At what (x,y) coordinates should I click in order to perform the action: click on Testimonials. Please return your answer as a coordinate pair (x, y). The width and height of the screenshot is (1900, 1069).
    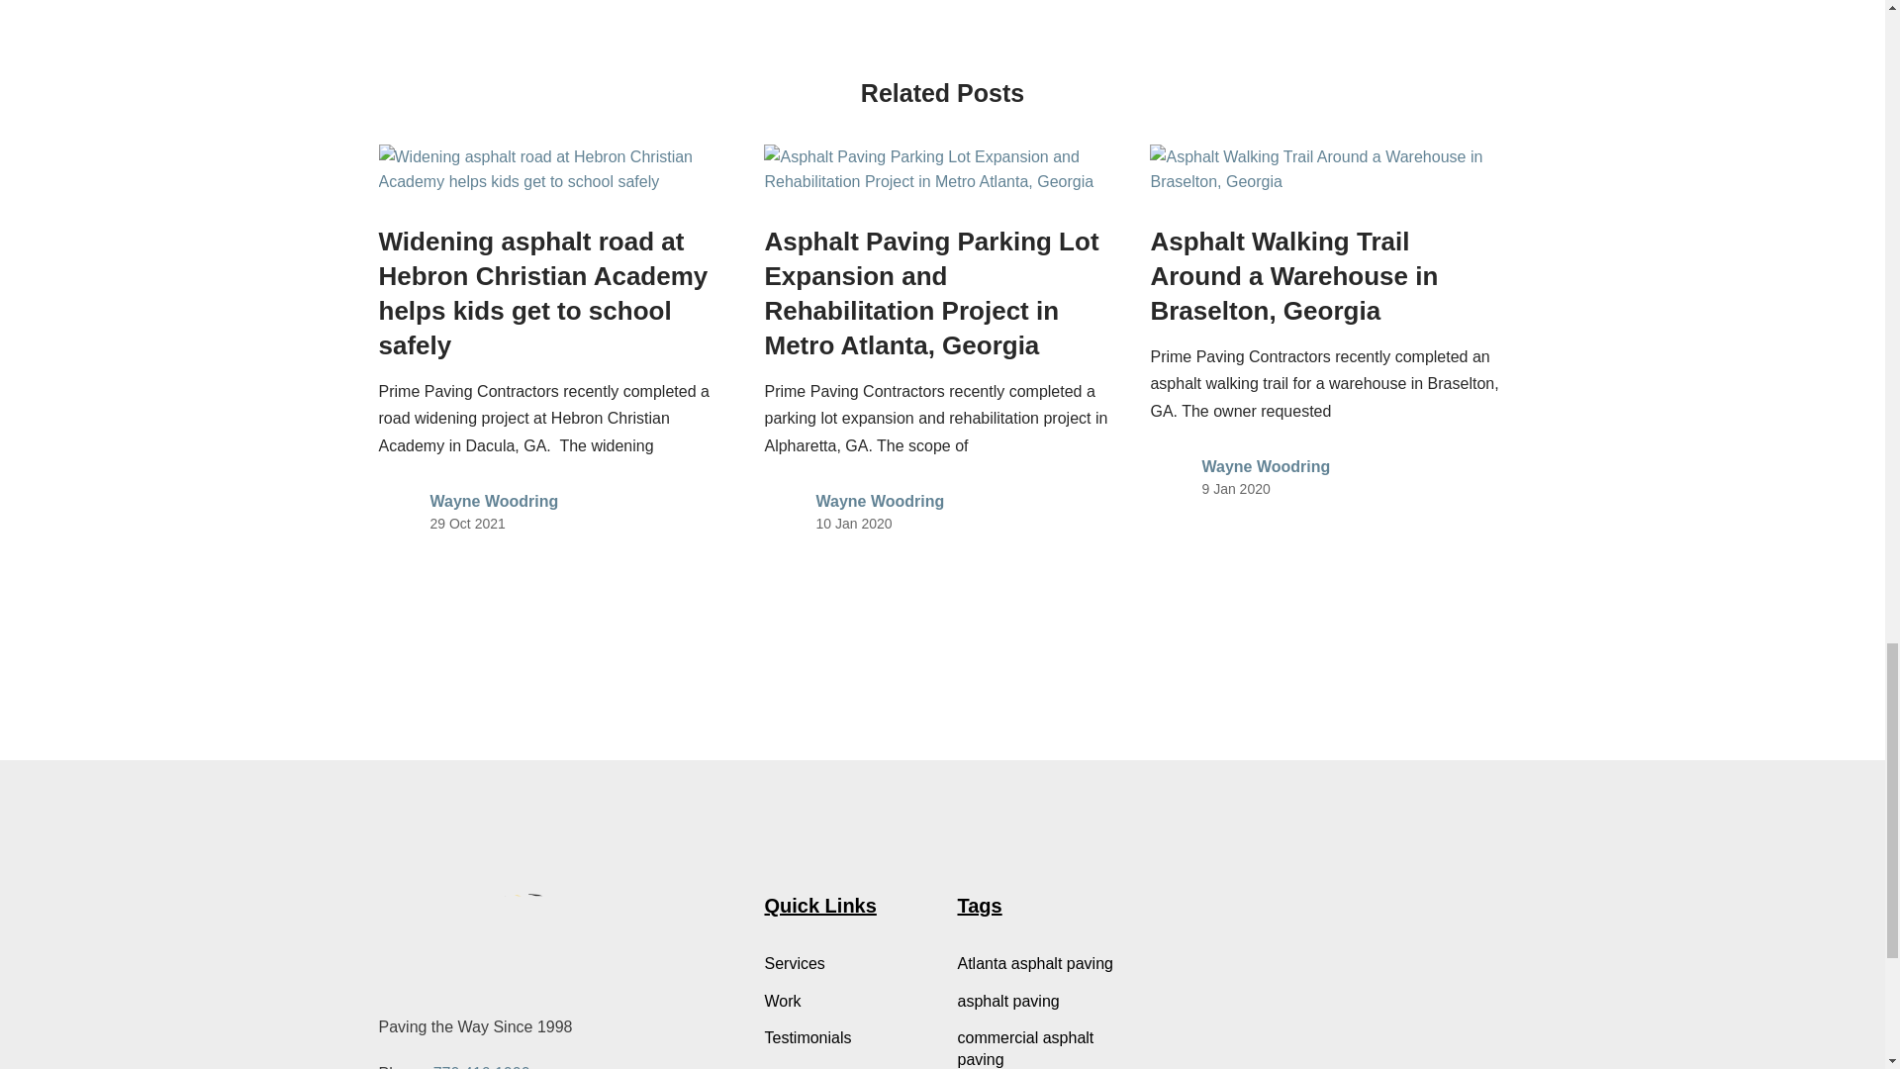
    Looking at the image, I should click on (845, 1037).